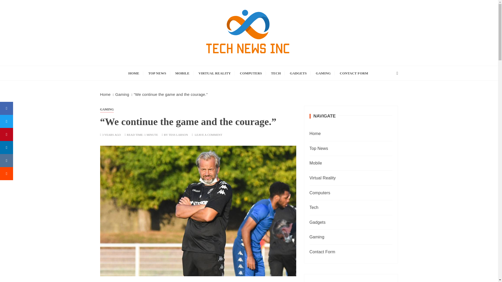  What do you see at coordinates (142, 69) in the screenshot?
I see `Tech News Inc` at bounding box center [142, 69].